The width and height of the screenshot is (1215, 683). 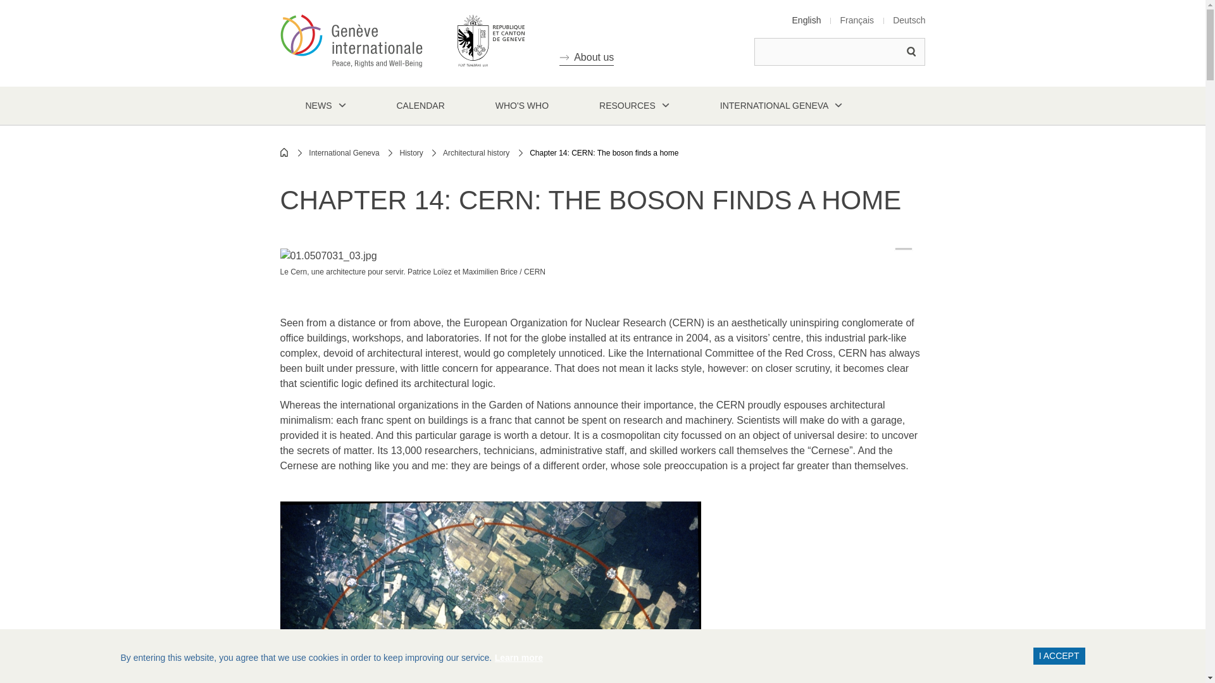 I want to click on Deutsch, so click(x=909, y=20).